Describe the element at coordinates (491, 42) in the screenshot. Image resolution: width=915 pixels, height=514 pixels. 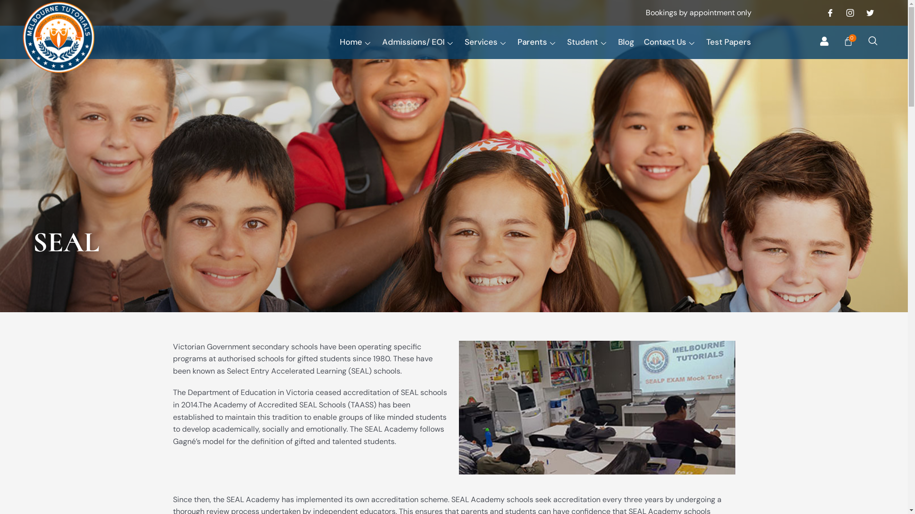
I see `Services` at that location.